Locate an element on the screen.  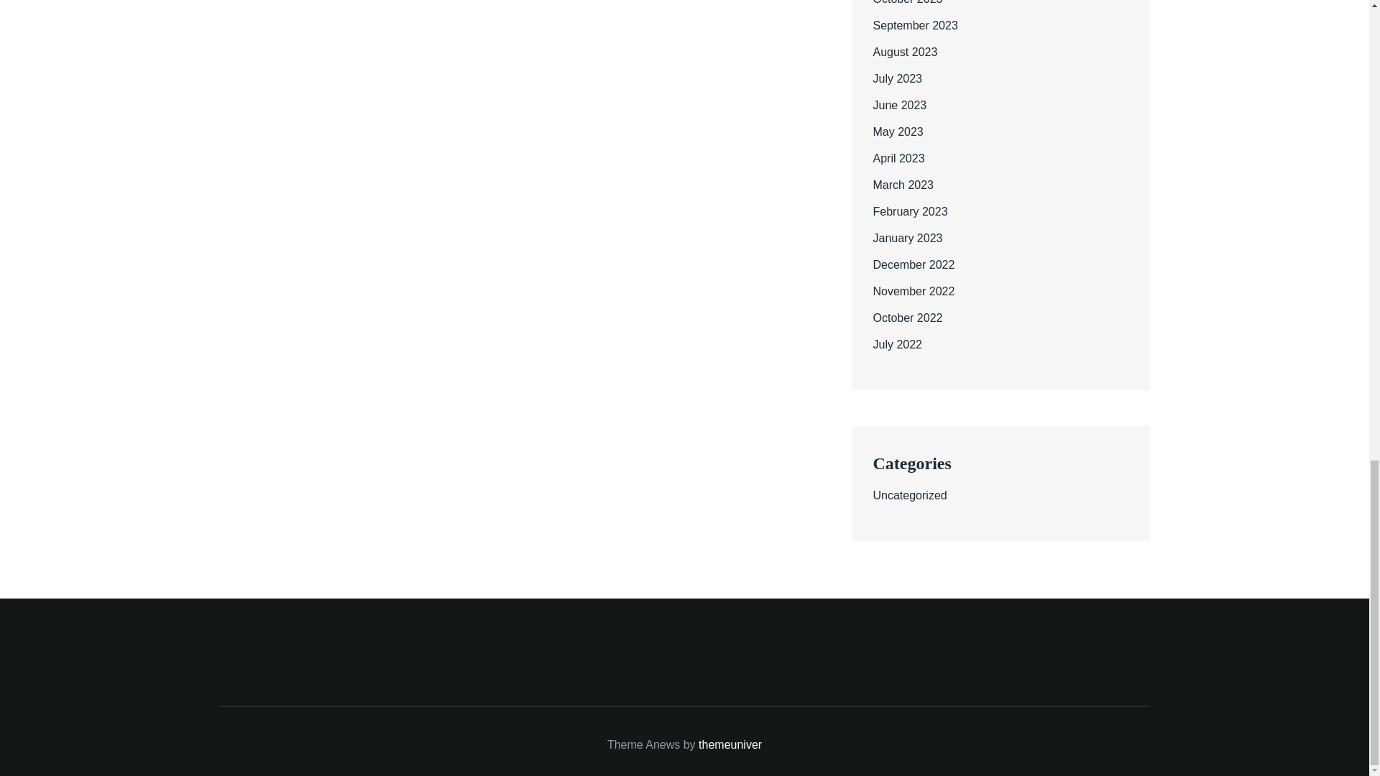
July 2022 is located at coordinates (897, 344).